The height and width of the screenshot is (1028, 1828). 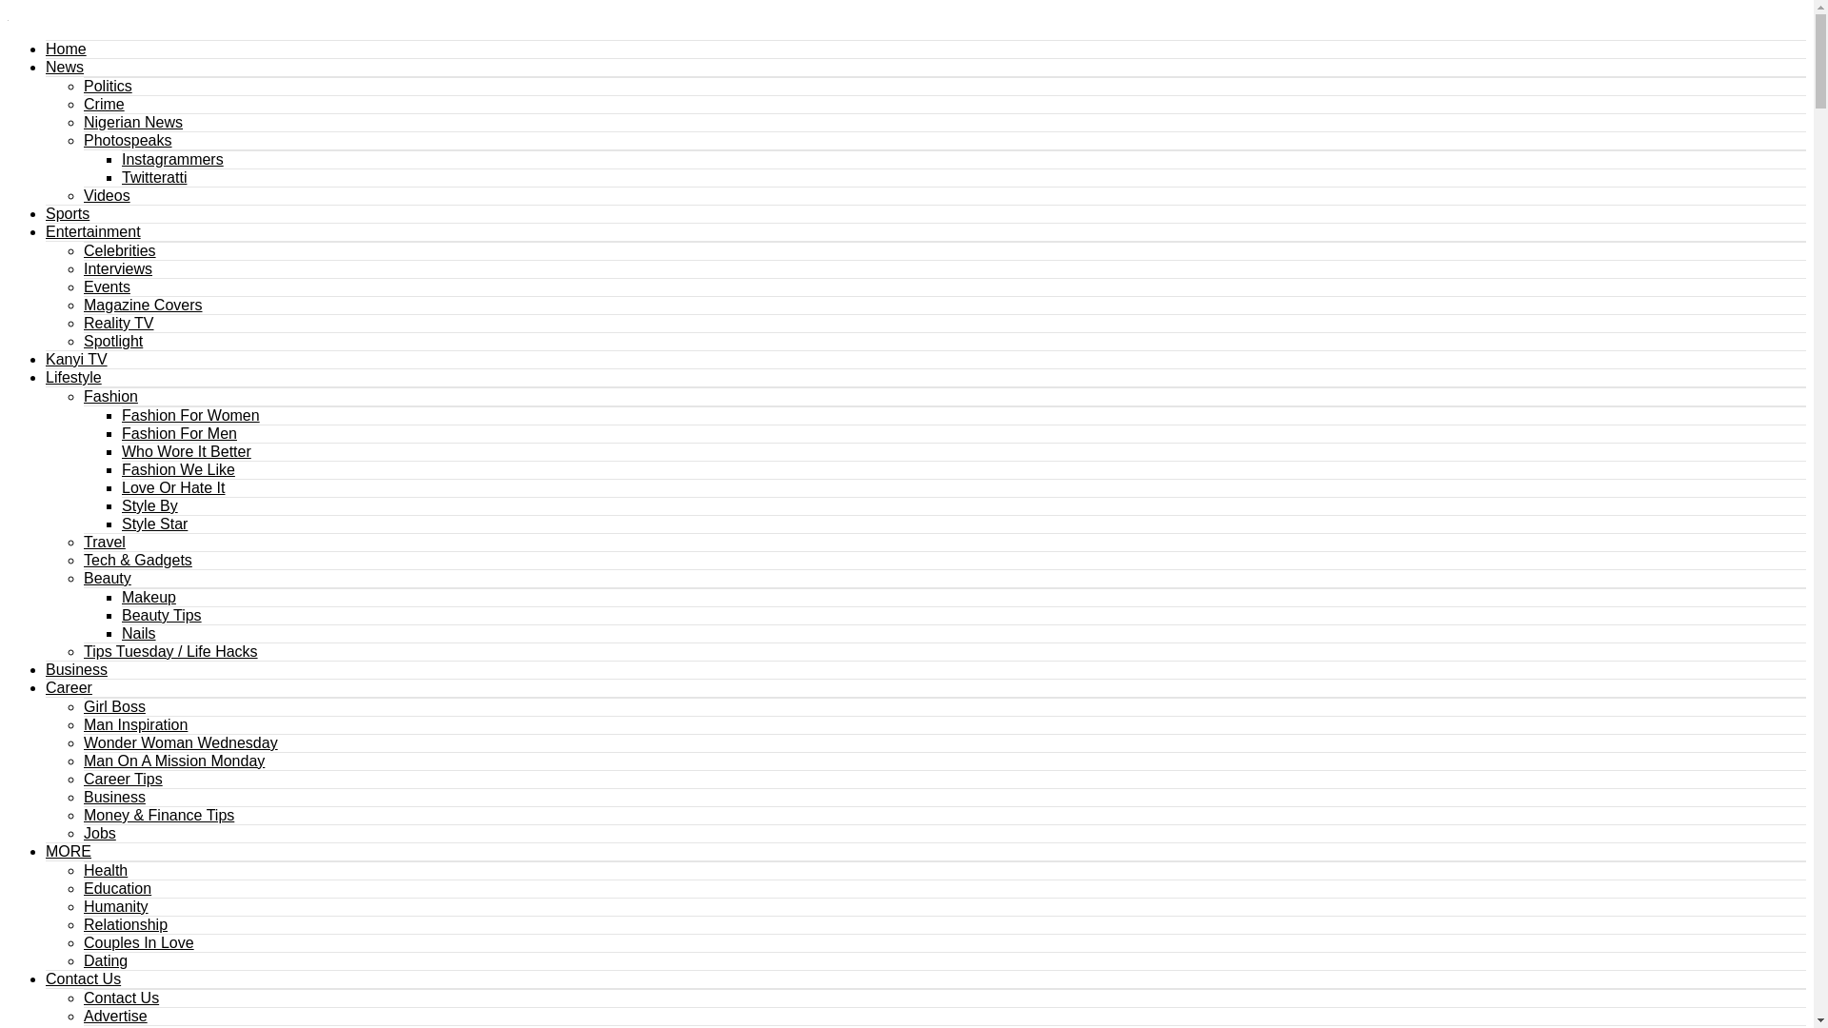 I want to click on Career, so click(x=69, y=687).